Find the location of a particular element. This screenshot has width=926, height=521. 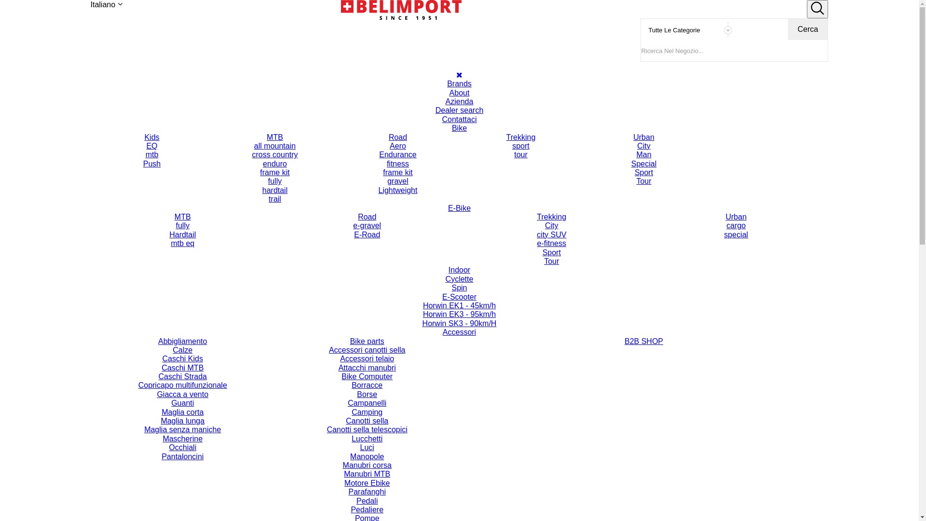

Lucchetti is located at coordinates (368, 439).